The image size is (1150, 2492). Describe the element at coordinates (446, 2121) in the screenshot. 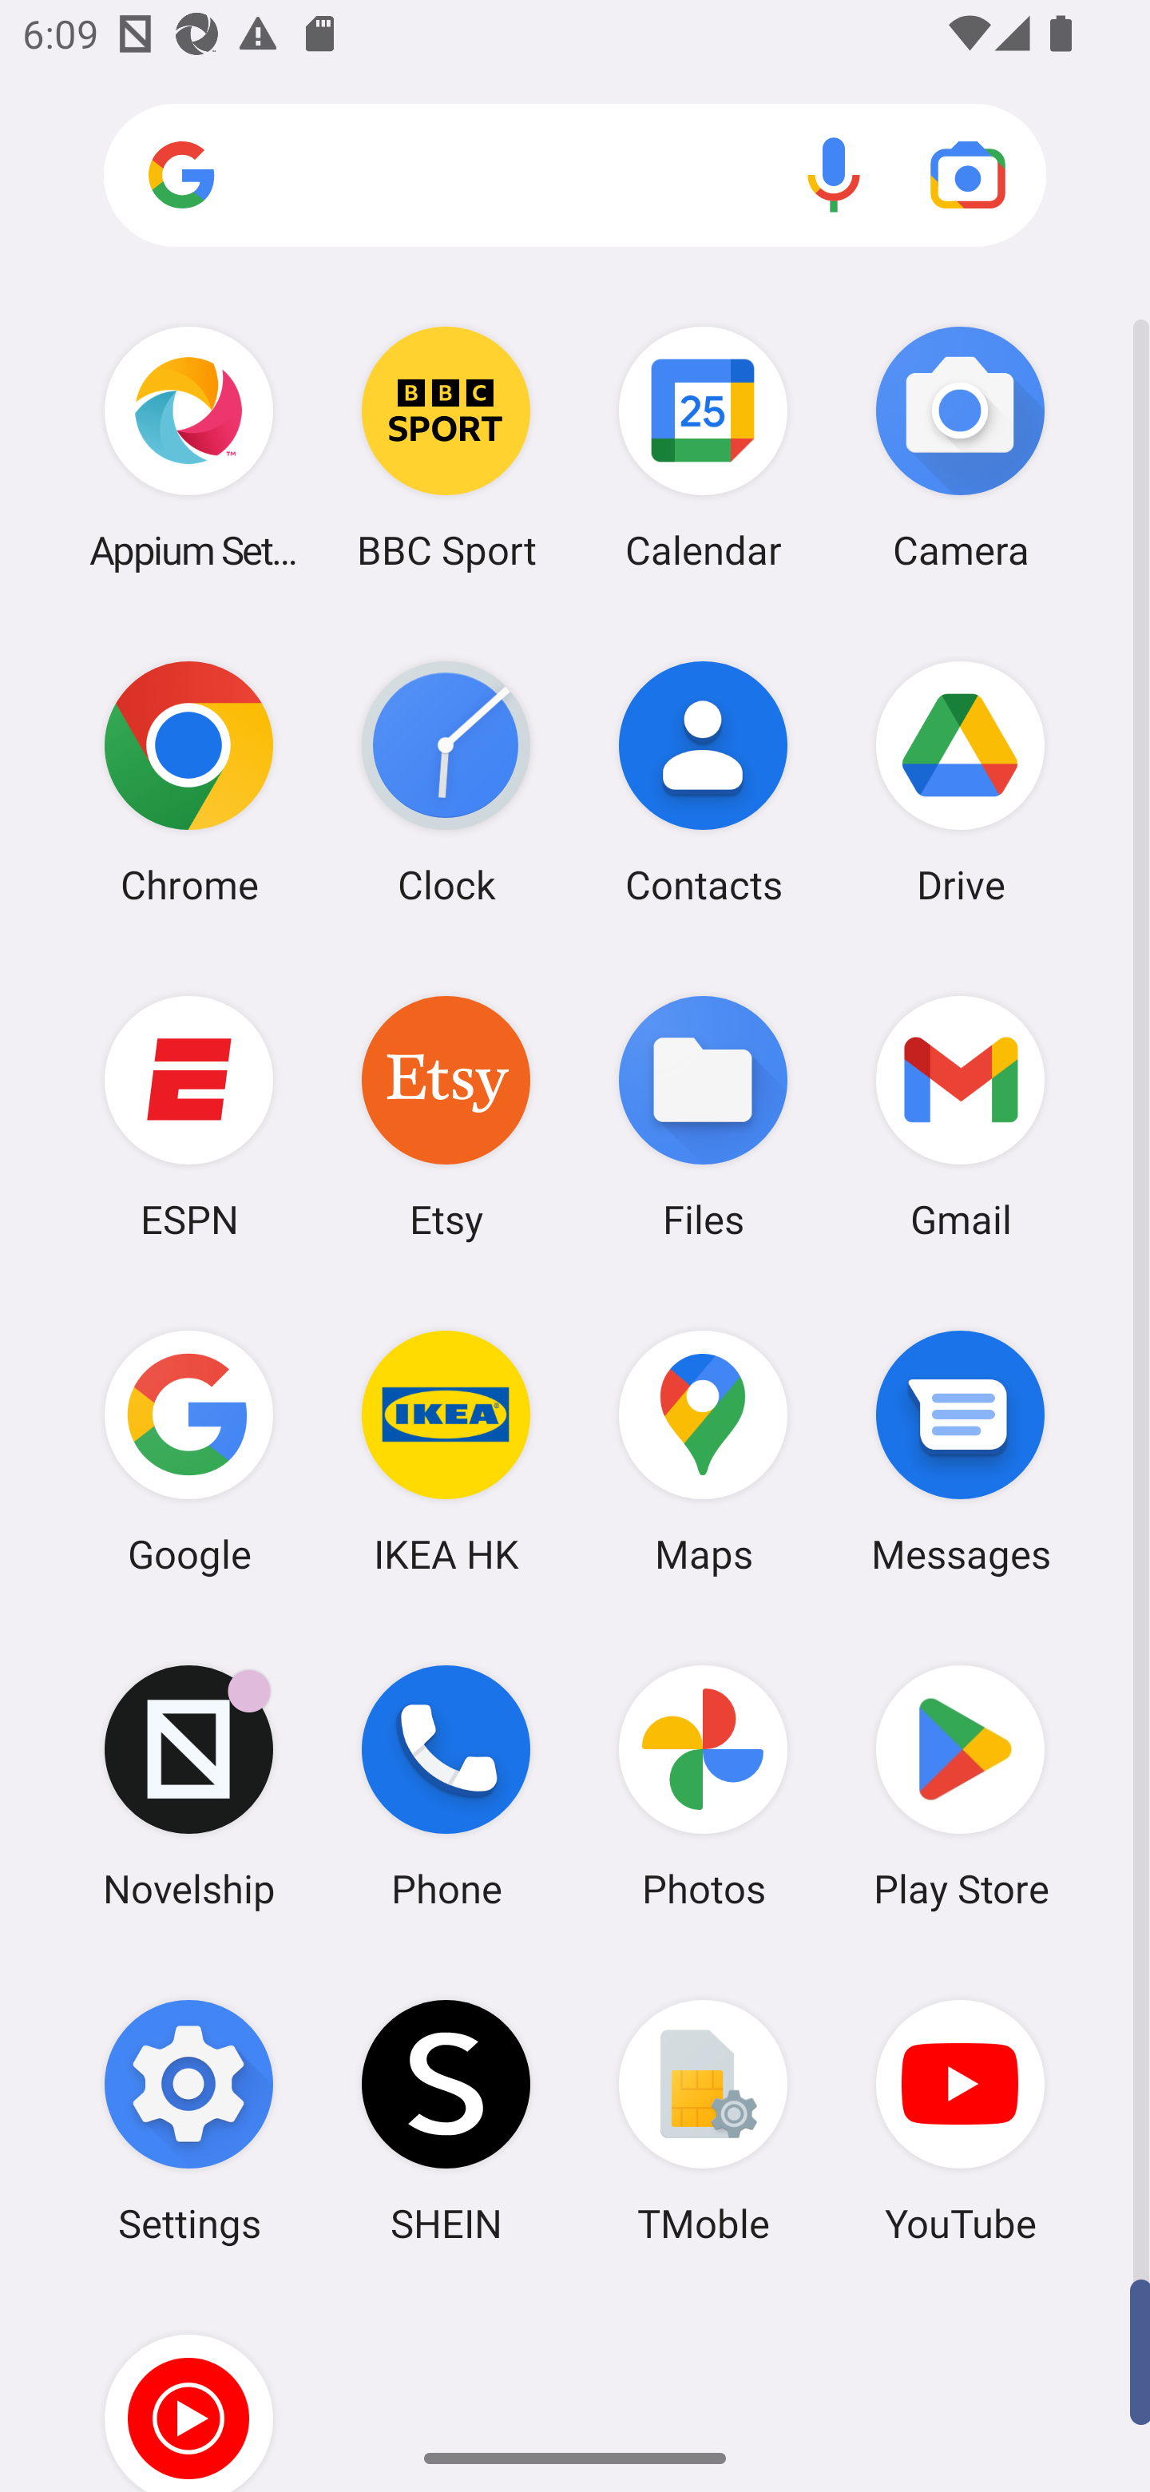

I see `SHEIN` at that location.